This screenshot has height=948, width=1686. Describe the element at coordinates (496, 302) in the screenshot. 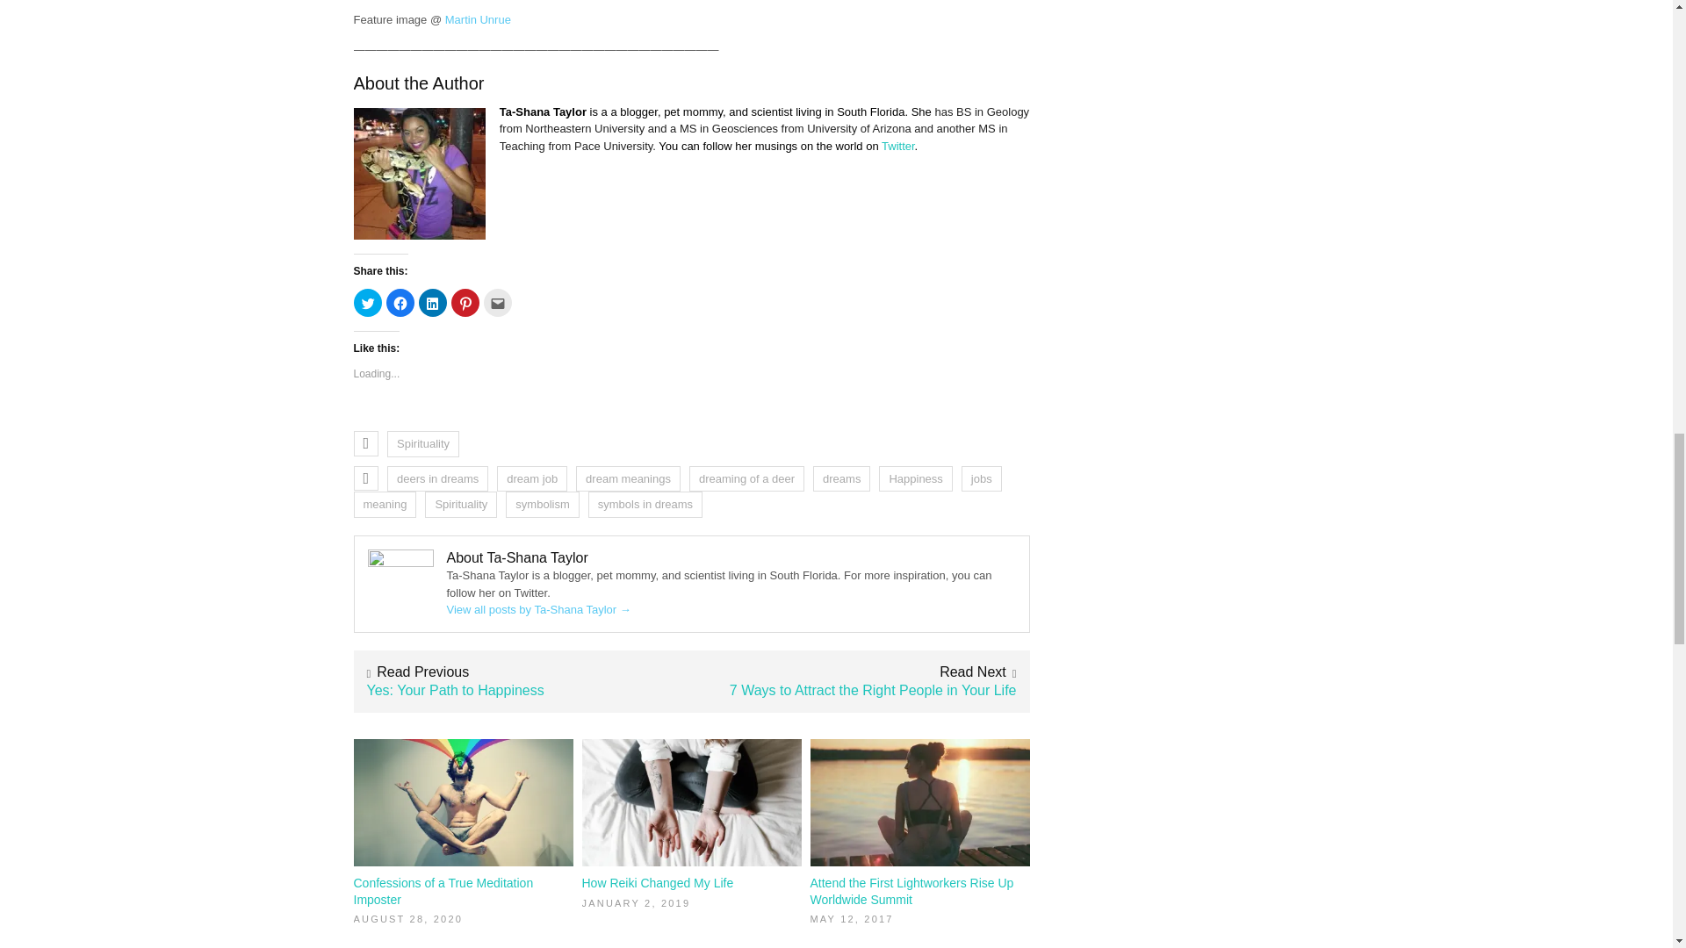

I see `Click to email this to a friend` at that location.